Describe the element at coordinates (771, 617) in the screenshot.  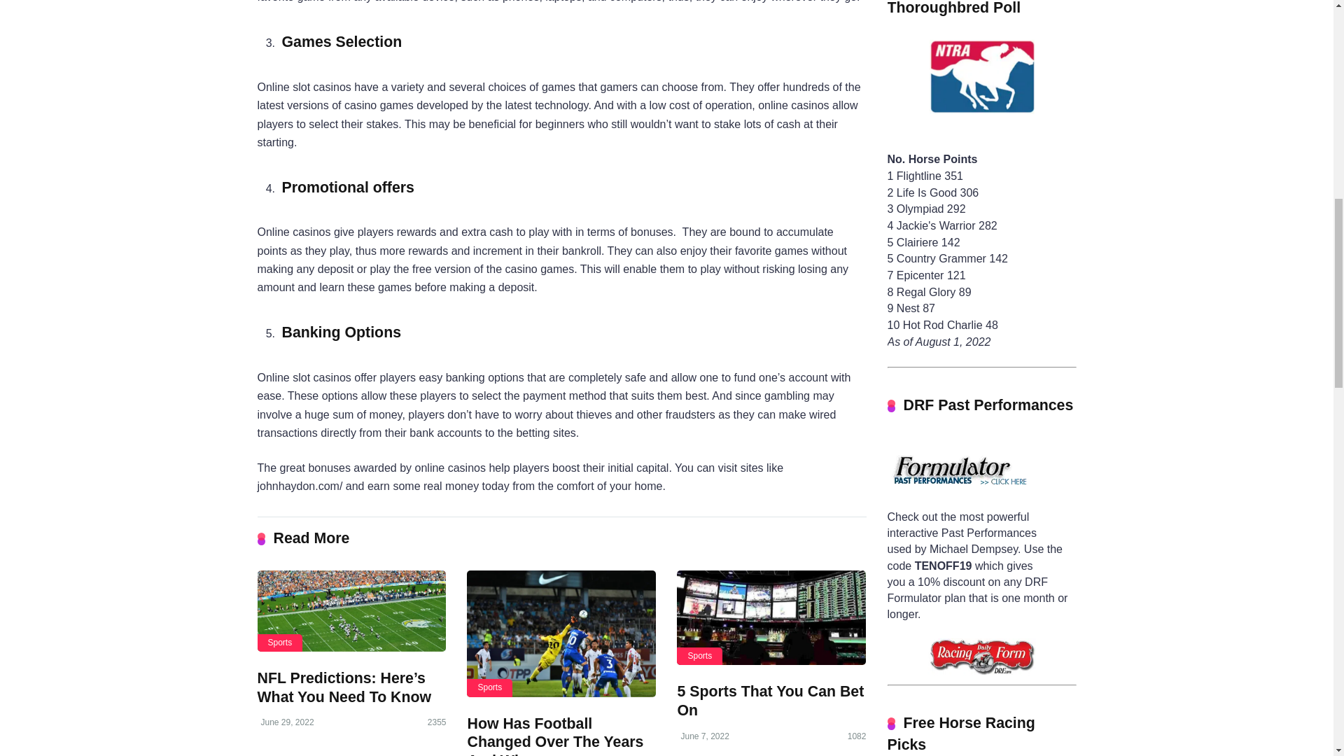
I see `5 Sports That You Can Bet On` at that location.